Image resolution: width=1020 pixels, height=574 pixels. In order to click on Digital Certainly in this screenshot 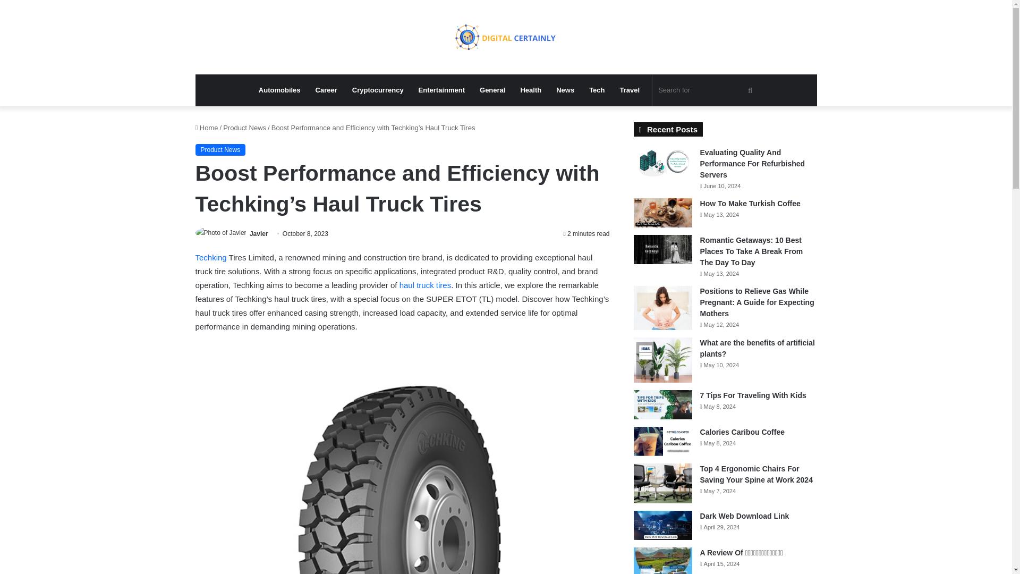, I will do `click(506, 37)`.